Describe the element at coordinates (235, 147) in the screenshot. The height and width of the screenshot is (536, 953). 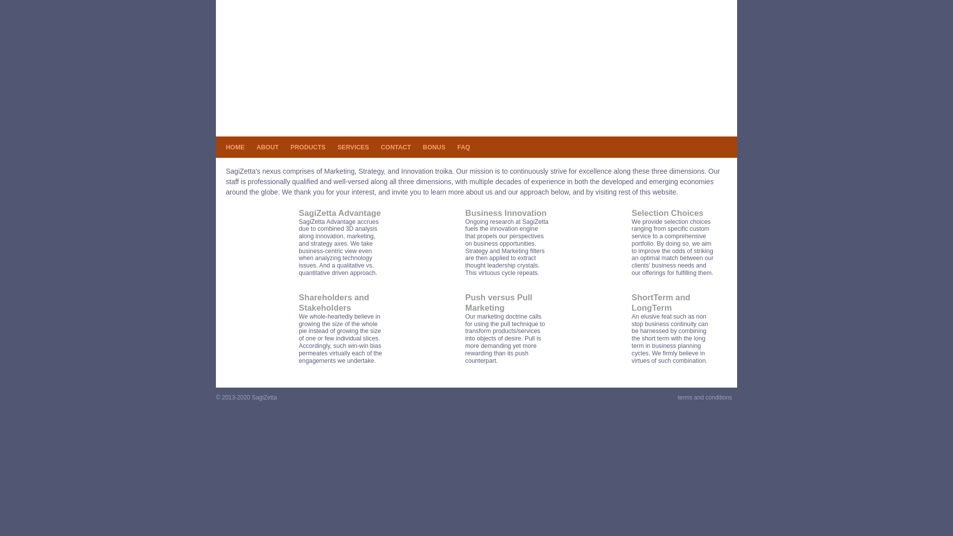
I see `HOME` at that location.